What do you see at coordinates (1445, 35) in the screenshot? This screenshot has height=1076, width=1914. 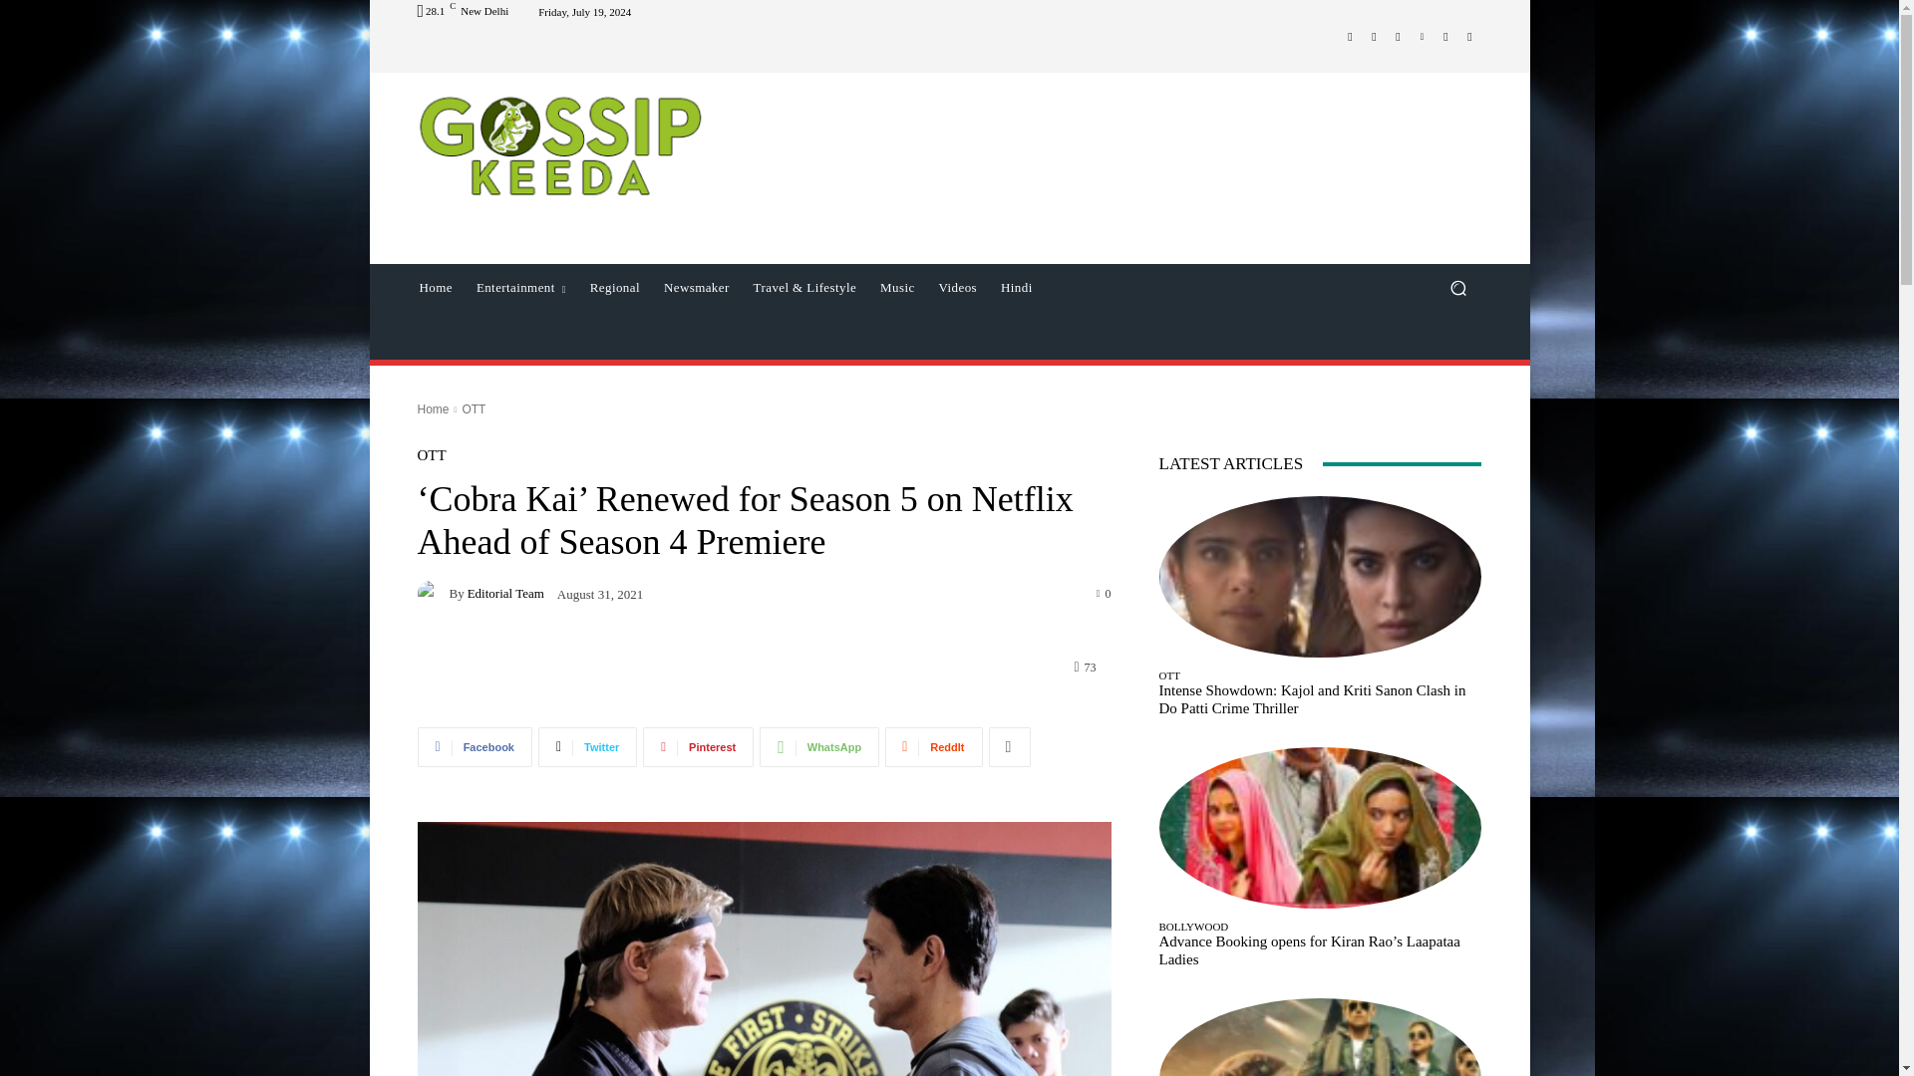 I see `Medium` at bounding box center [1445, 35].